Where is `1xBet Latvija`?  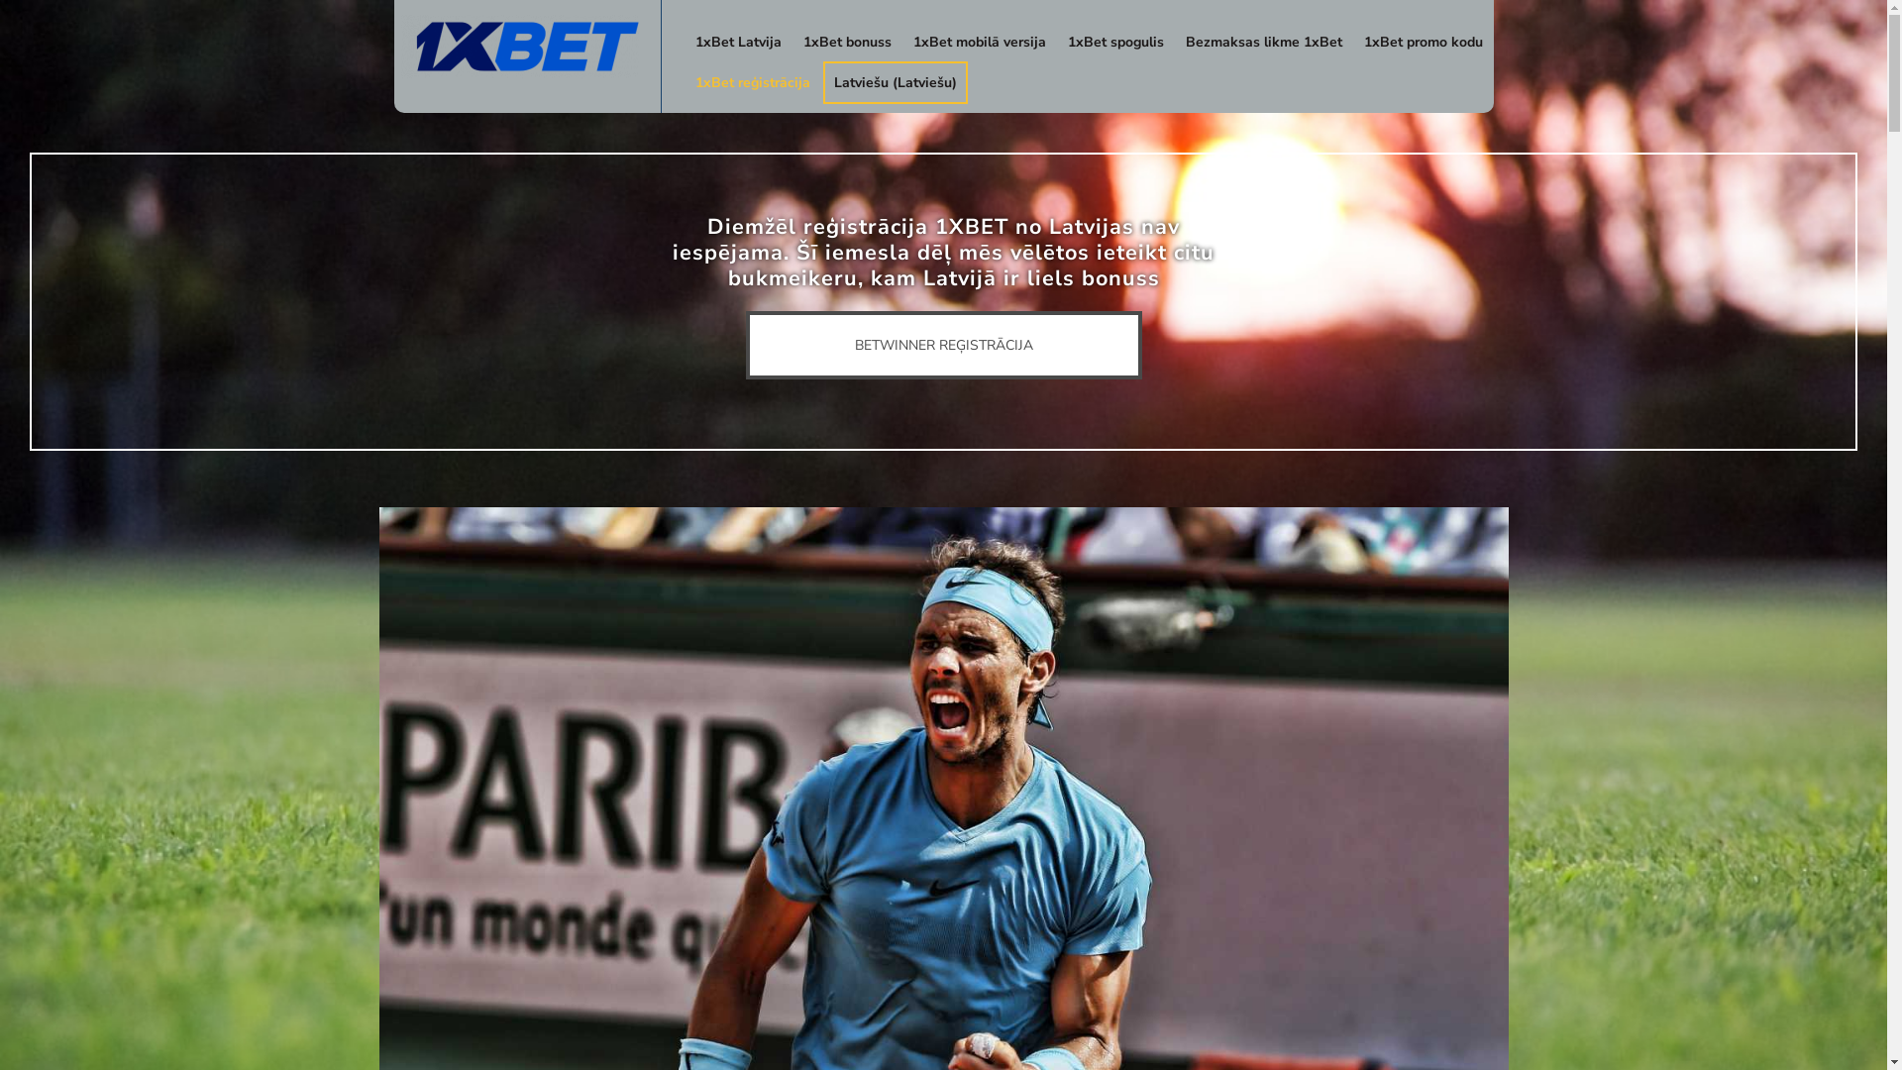 1xBet Latvija is located at coordinates (737, 42).